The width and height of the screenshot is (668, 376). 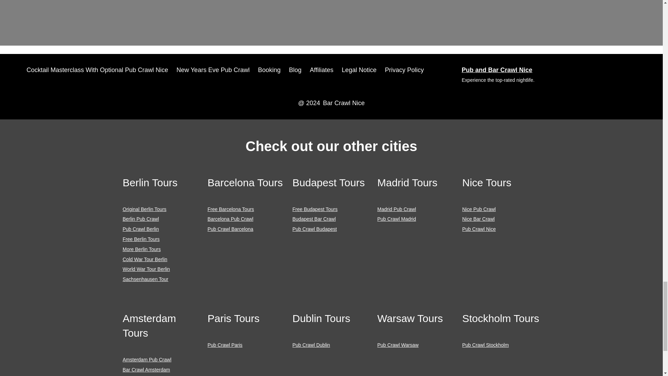 I want to click on Pub and Bar Crawl Nice, so click(x=497, y=70).